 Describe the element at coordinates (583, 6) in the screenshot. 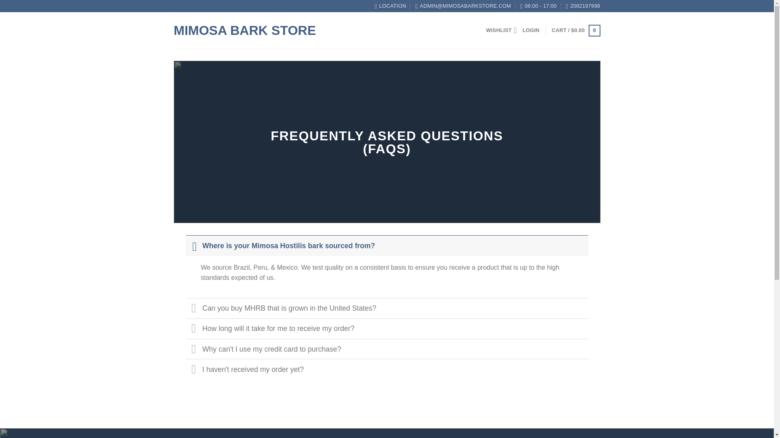

I see `2082197998` at that location.